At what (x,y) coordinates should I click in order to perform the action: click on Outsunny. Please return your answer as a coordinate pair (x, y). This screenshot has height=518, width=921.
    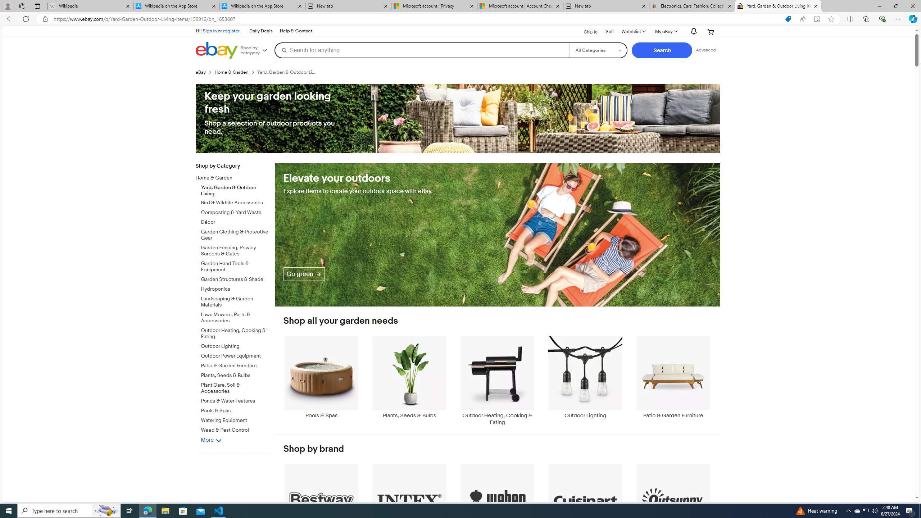
    Looking at the image, I should click on (673, 505).